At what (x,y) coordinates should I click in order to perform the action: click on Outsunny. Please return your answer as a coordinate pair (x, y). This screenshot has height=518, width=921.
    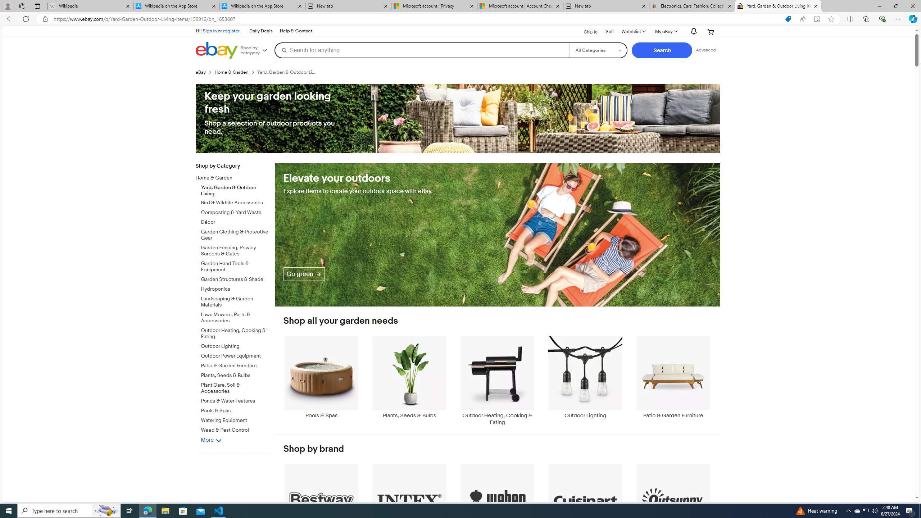
    Looking at the image, I should click on (673, 505).